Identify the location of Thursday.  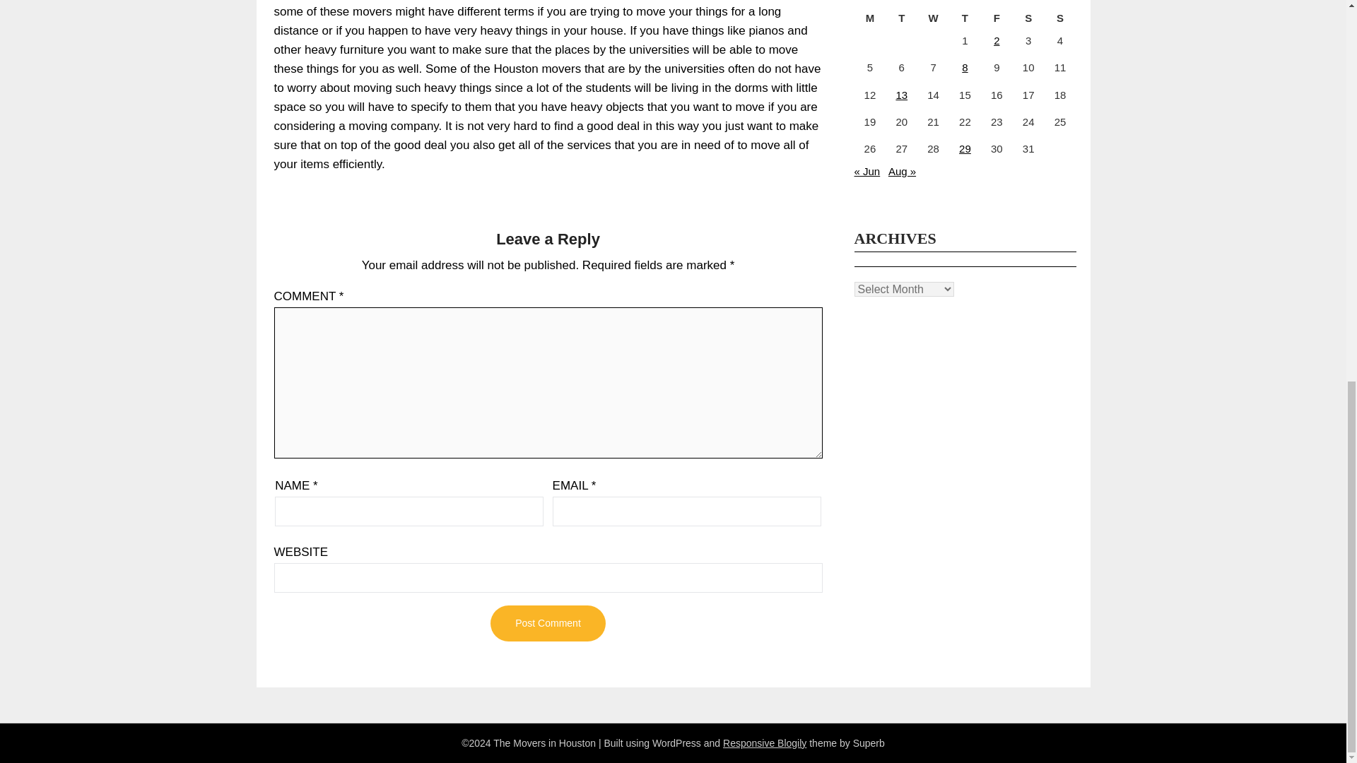
(965, 18).